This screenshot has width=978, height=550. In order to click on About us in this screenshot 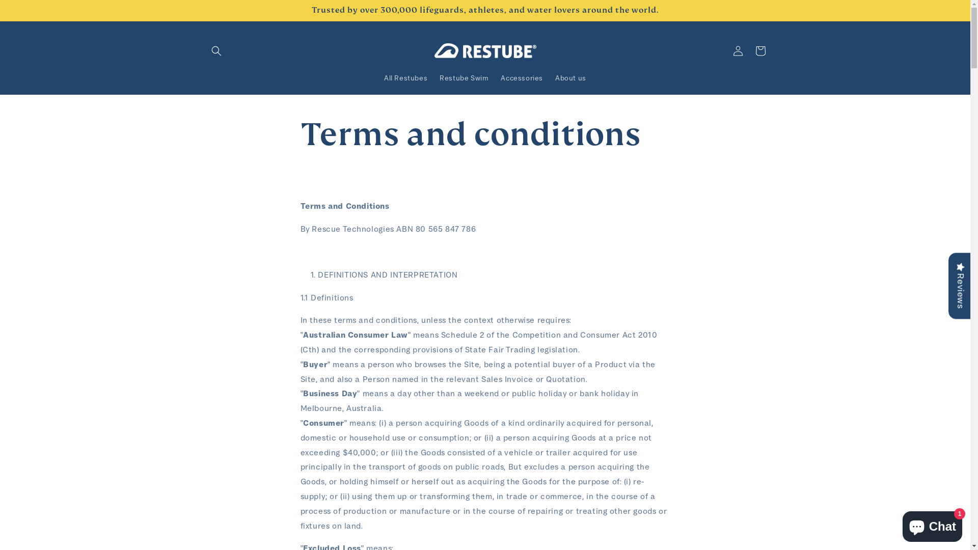, I will do `click(570, 78)`.